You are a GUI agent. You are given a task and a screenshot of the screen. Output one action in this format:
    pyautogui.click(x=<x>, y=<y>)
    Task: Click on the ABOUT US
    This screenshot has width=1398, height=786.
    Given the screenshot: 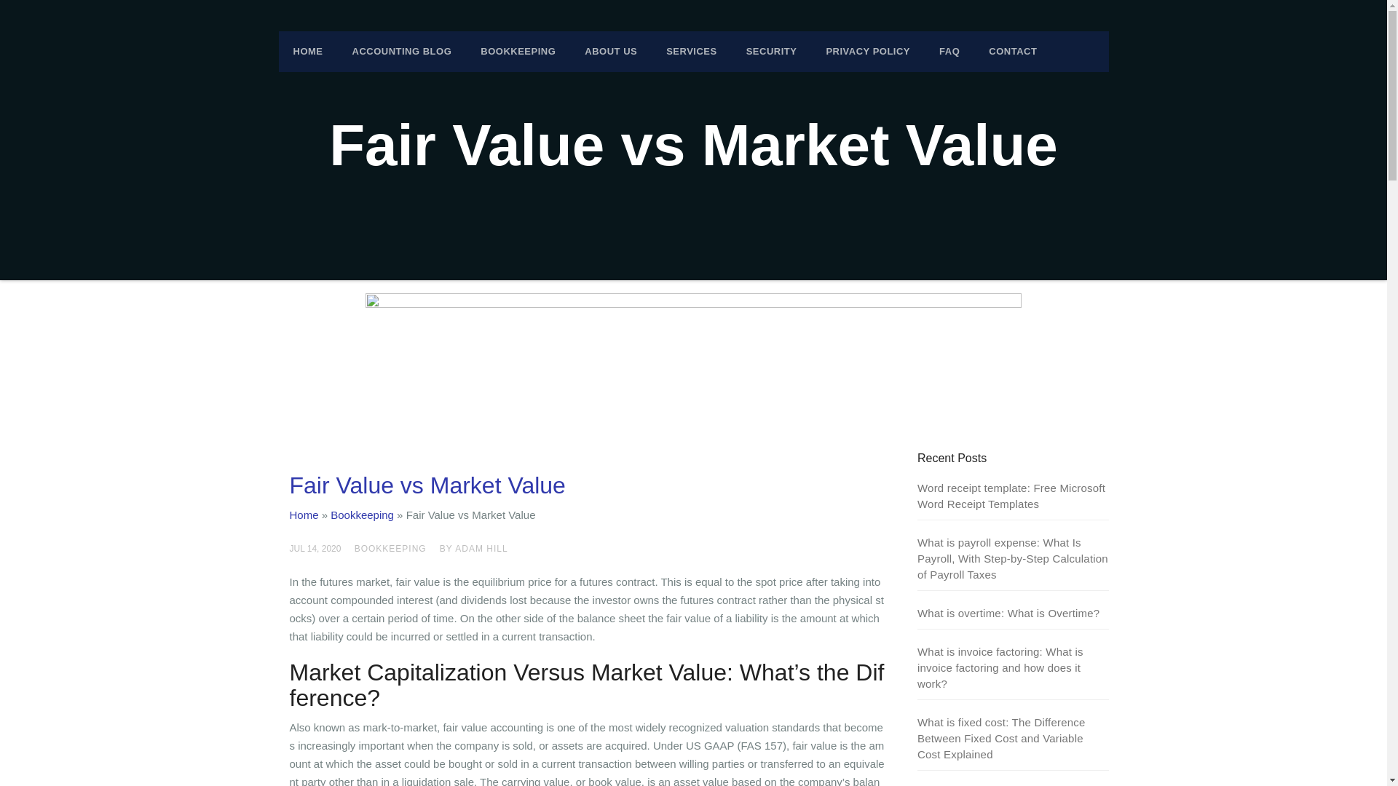 What is the action you would take?
    pyautogui.click(x=610, y=52)
    